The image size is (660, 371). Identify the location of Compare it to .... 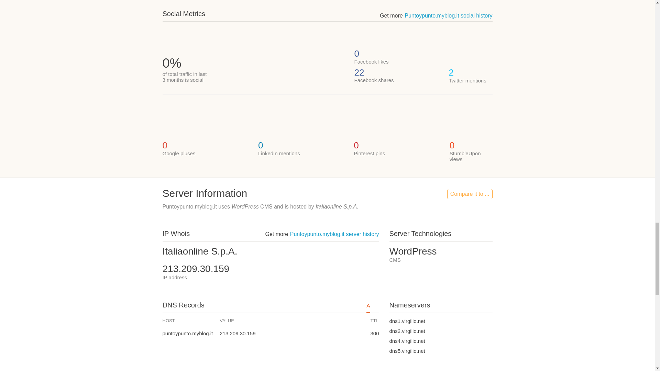
(470, 194).